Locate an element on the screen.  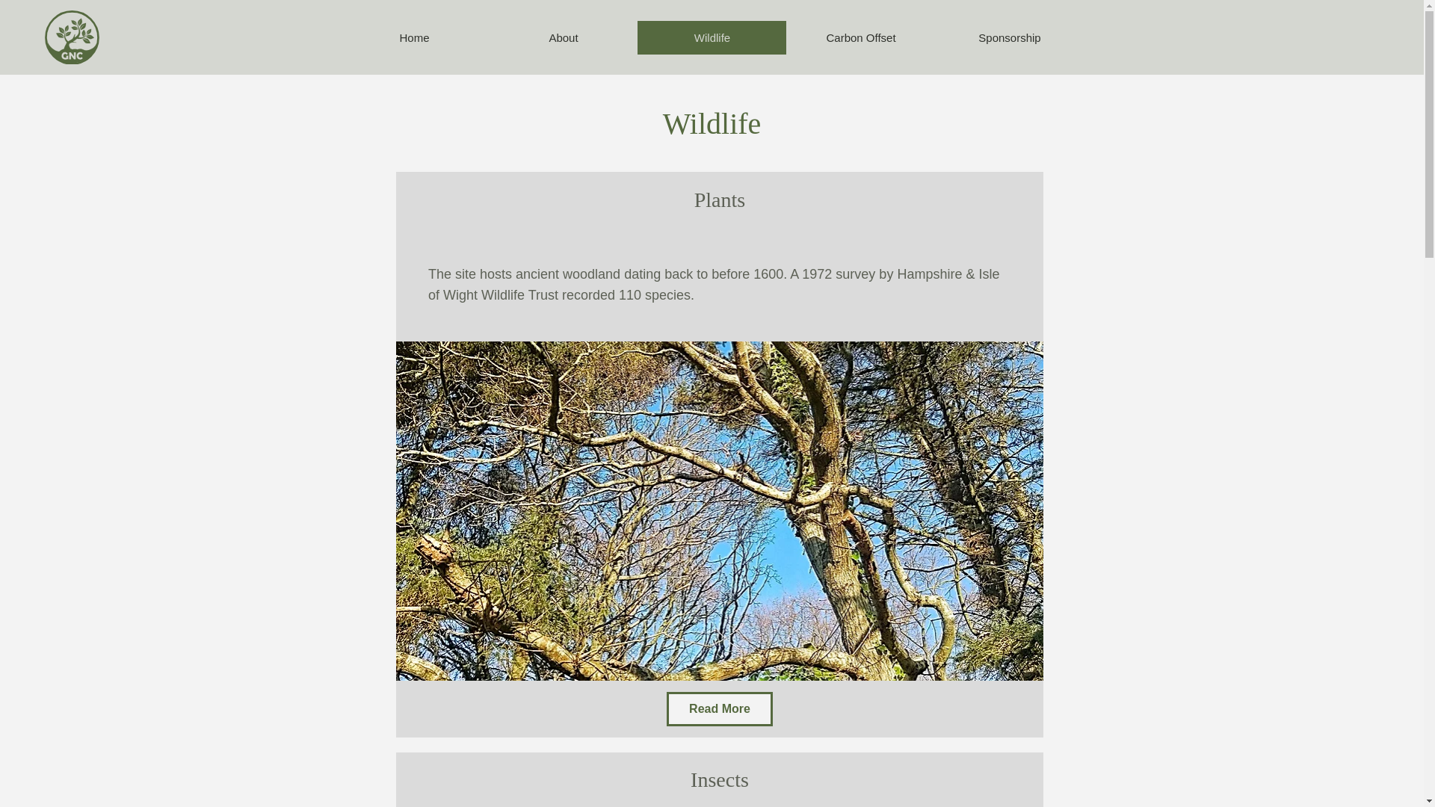
Read More is located at coordinates (720, 708).